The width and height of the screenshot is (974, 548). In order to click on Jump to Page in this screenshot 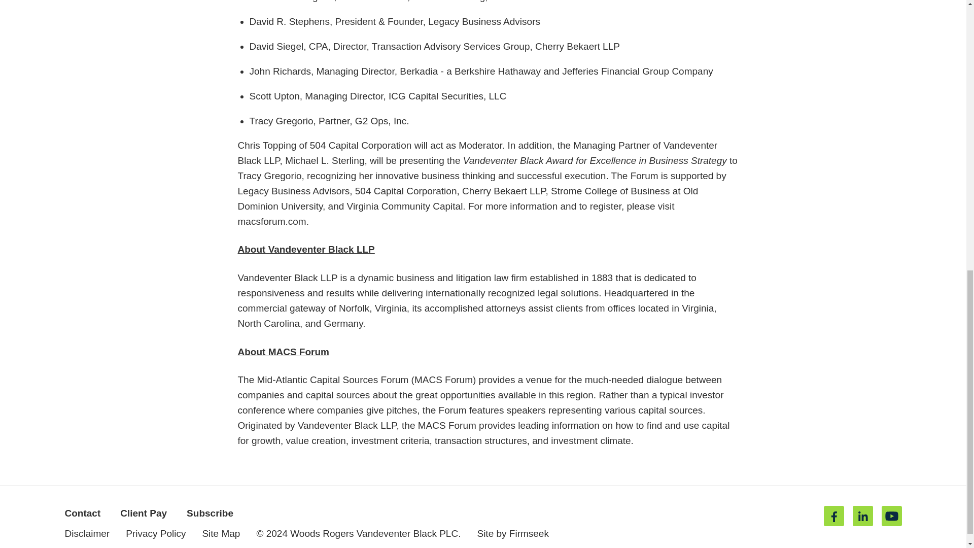, I will do `click(450, 494)`.